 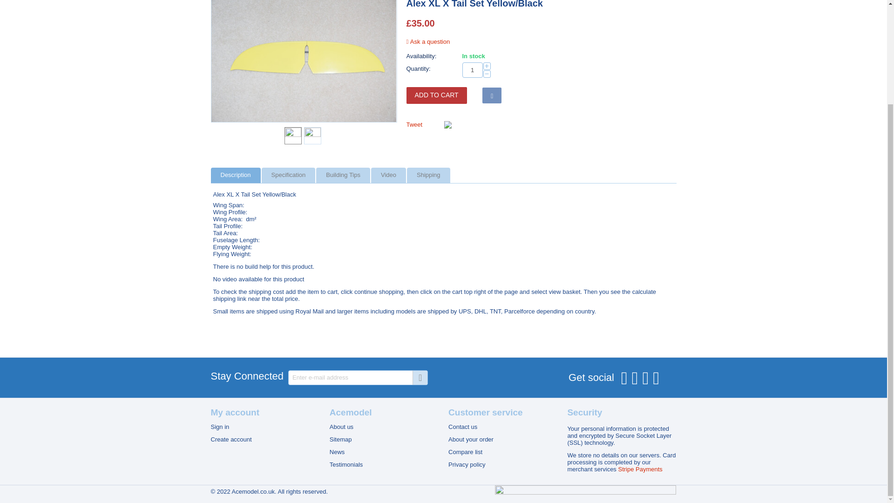 What do you see at coordinates (472, 70) in the screenshot?
I see `1` at bounding box center [472, 70].